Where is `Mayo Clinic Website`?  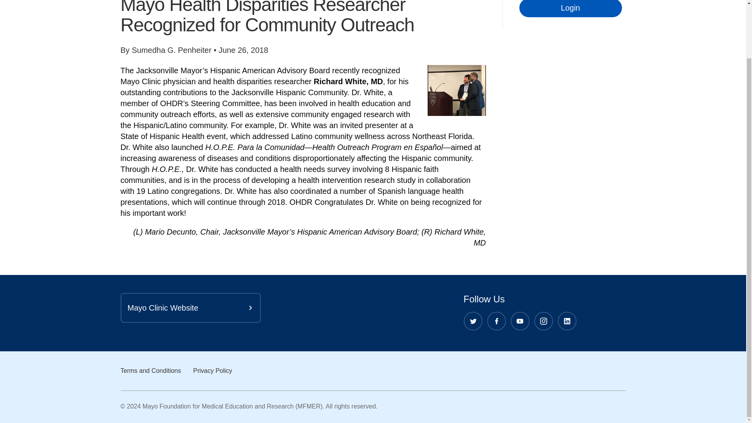 Mayo Clinic Website is located at coordinates (190, 308).